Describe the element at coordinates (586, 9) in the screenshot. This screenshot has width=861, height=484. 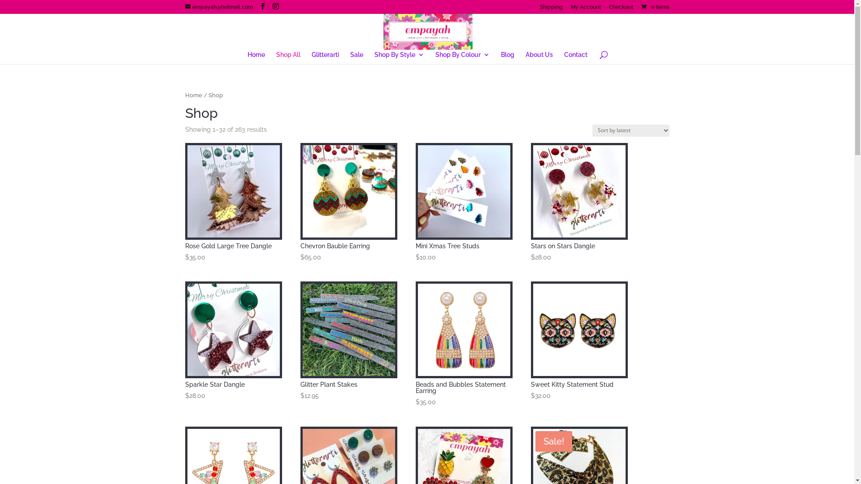
I see `My Account` at that location.